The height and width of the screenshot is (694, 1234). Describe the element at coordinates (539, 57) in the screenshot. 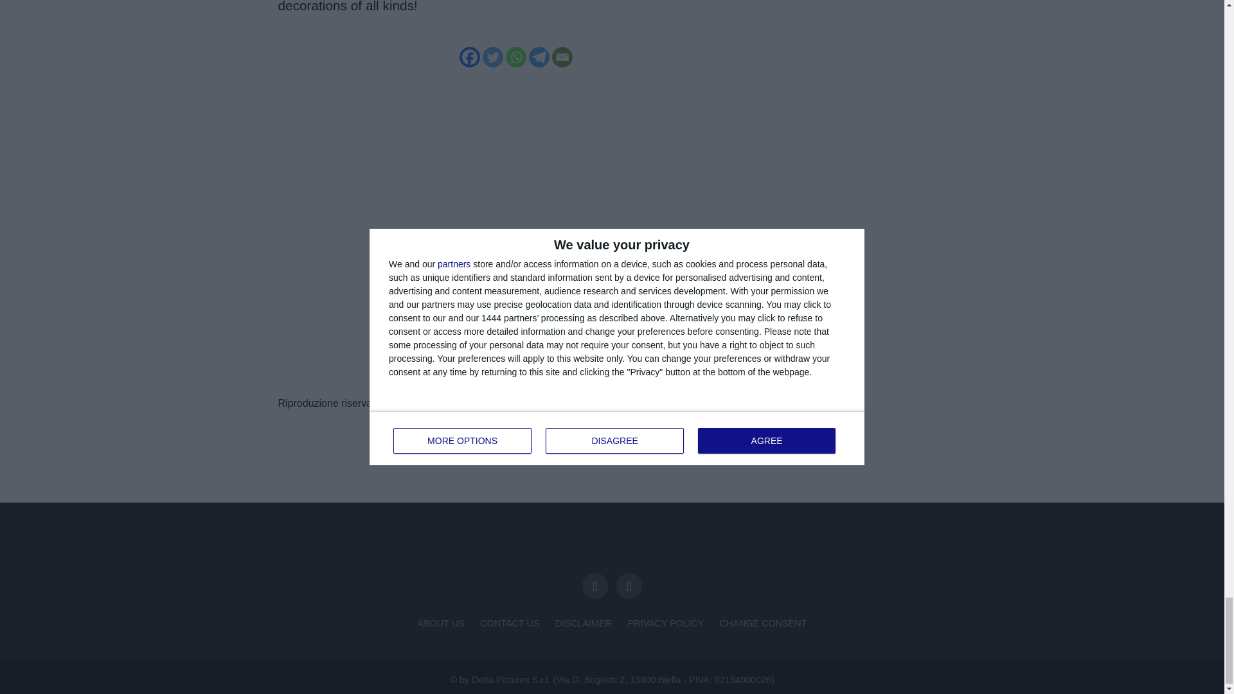

I see `Telegram` at that location.